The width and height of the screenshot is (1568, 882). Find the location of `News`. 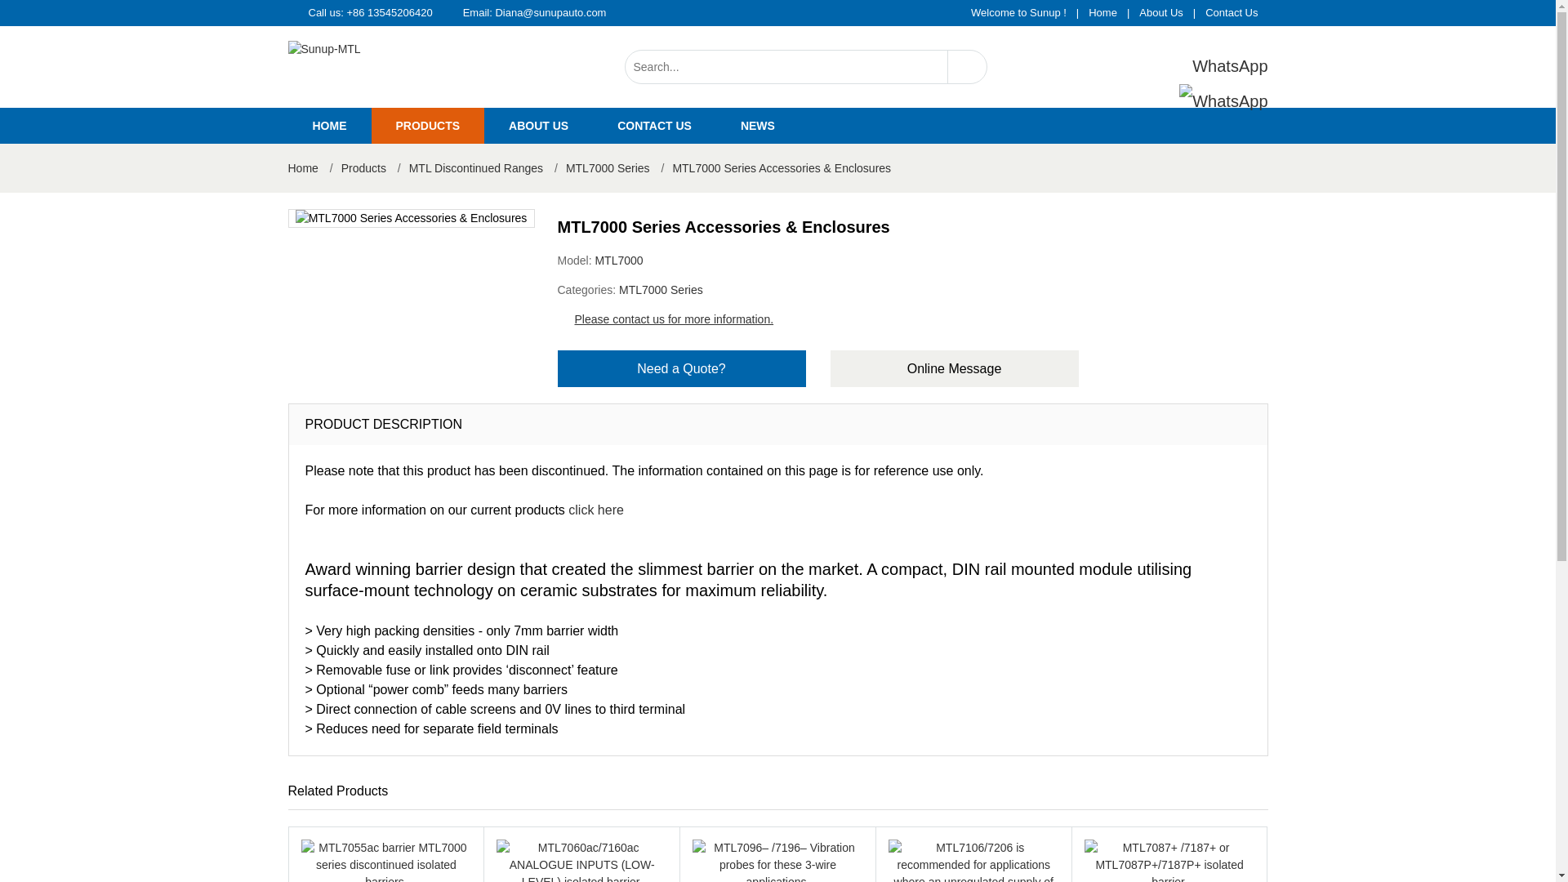

News is located at coordinates (758, 126).